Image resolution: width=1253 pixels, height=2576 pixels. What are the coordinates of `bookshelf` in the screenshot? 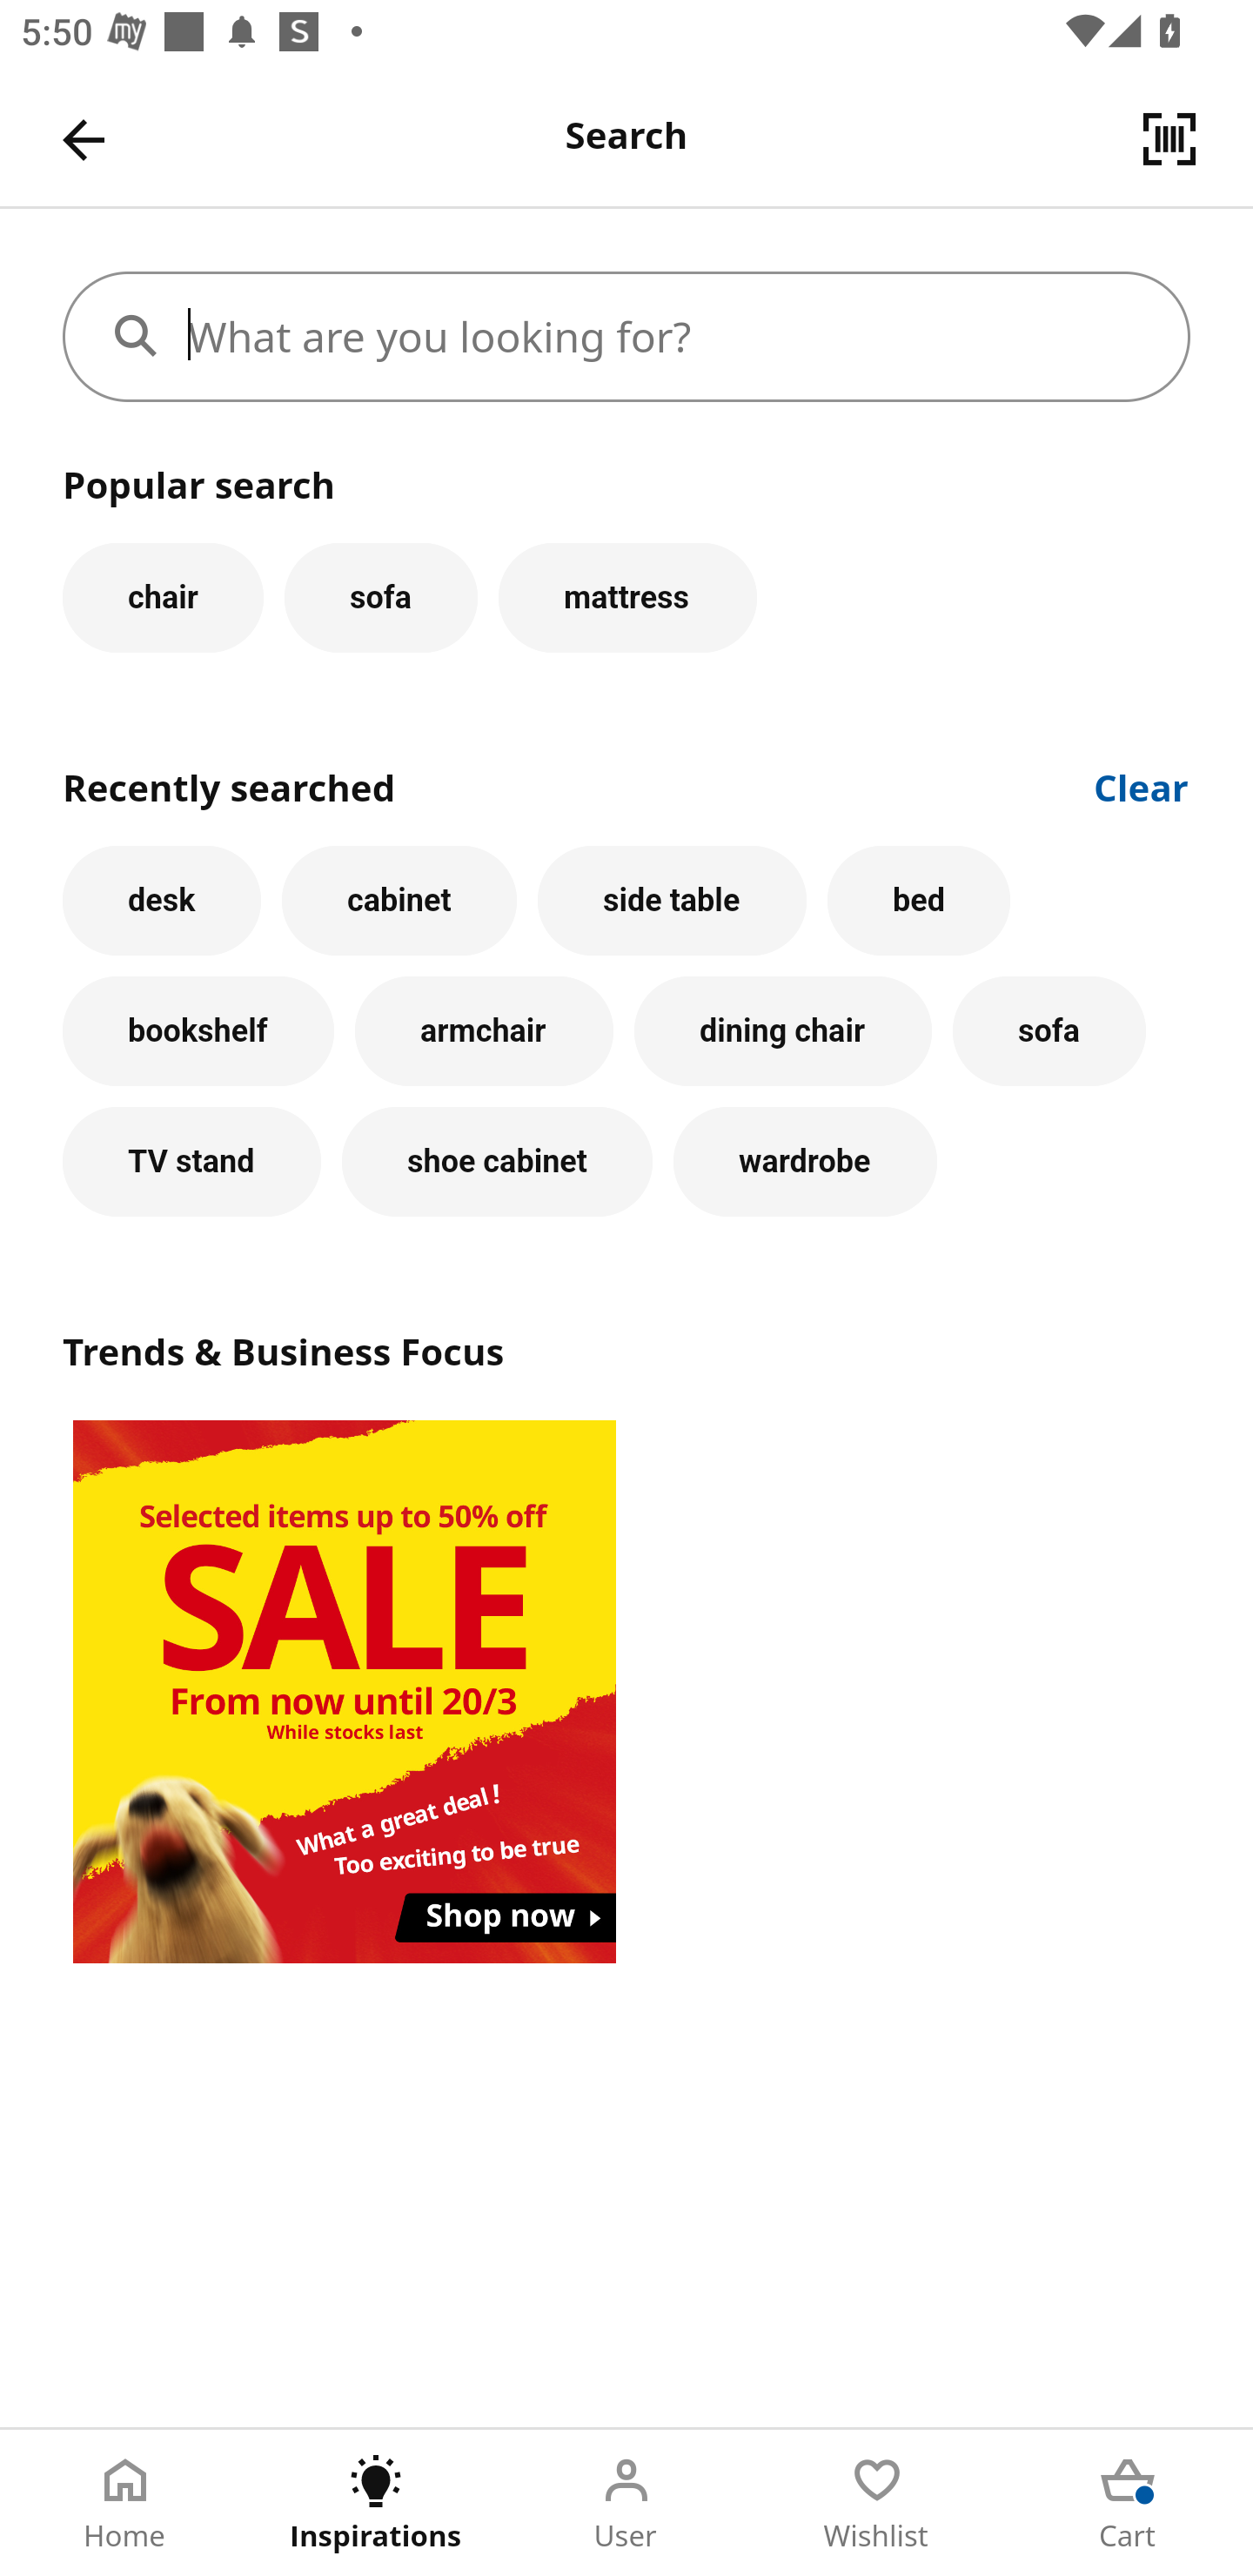 It's located at (198, 1031).